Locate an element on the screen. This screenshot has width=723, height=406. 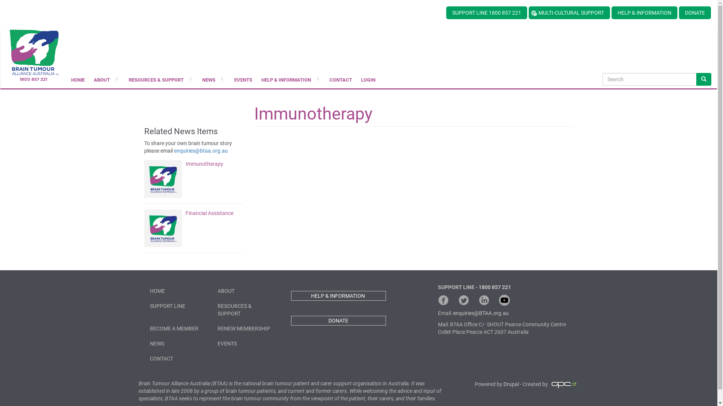
EVENTS is located at coordinates (246, 344).